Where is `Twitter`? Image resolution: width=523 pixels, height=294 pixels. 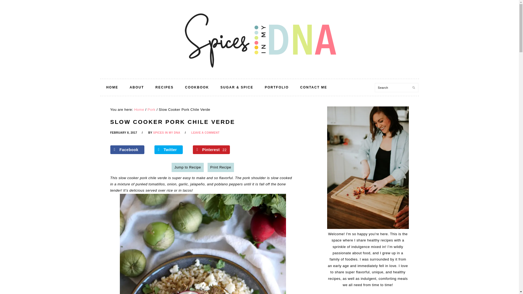
Twitter is located at coordinates (168, 149).